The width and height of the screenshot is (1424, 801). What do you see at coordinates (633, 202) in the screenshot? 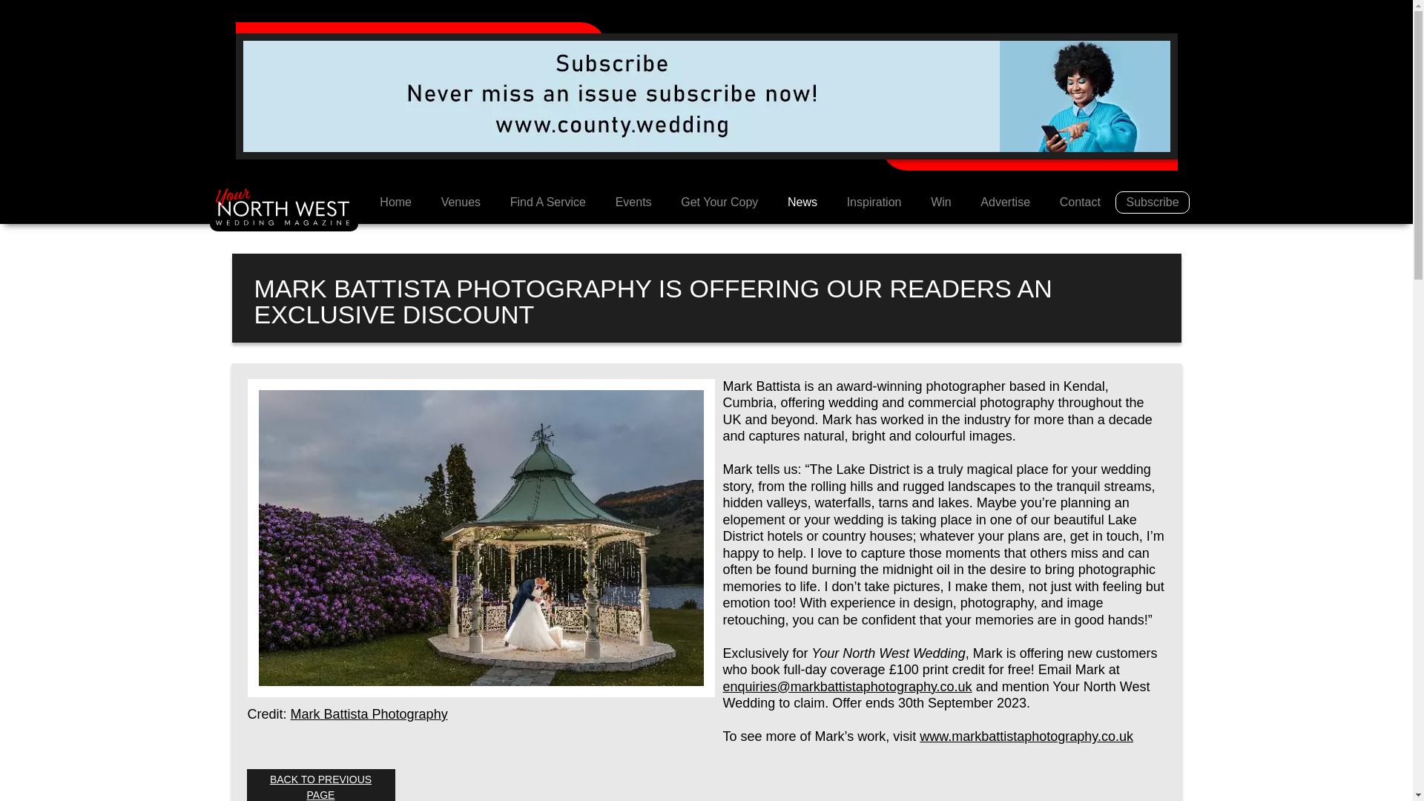
I see `Upcoming wedding fayres, shows and events` at bounding box center [633, 202].